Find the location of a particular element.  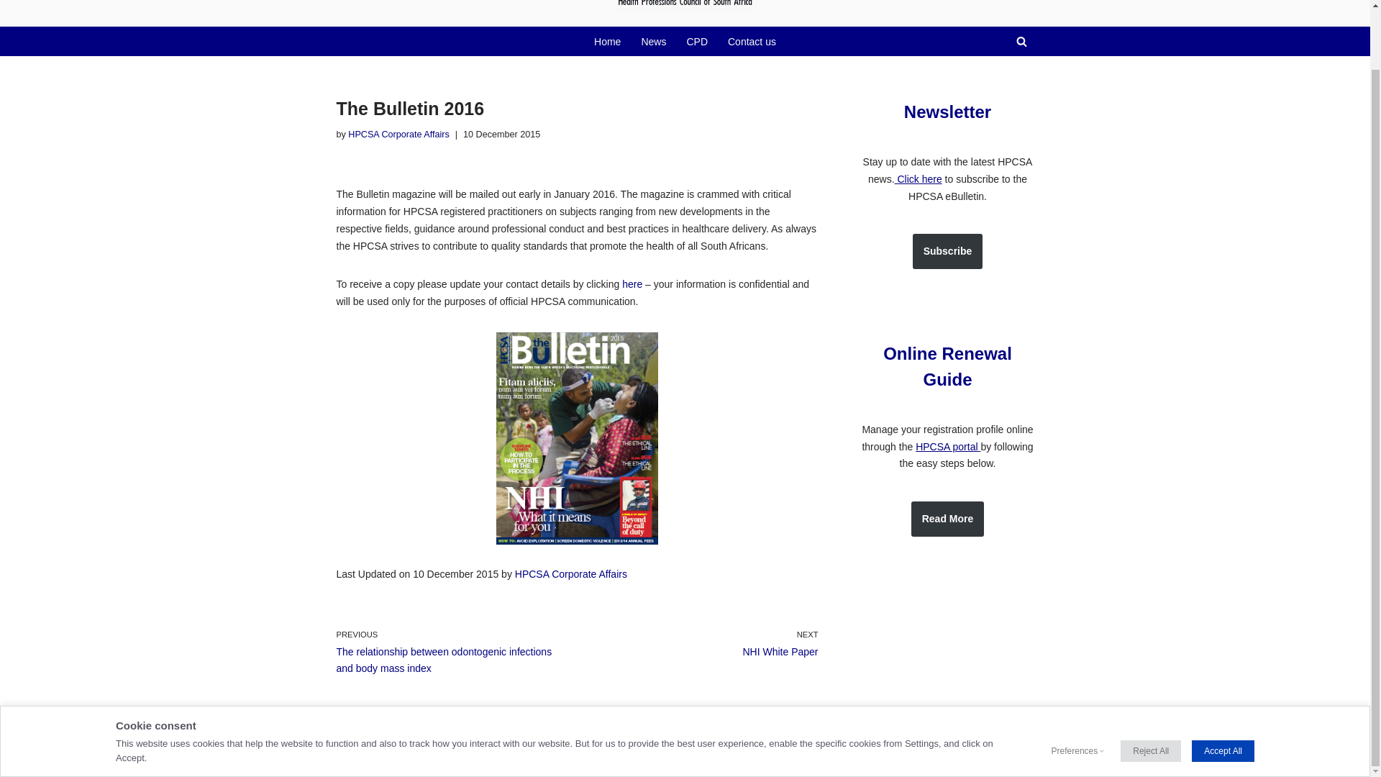

here is located at coordinates (632, 283).